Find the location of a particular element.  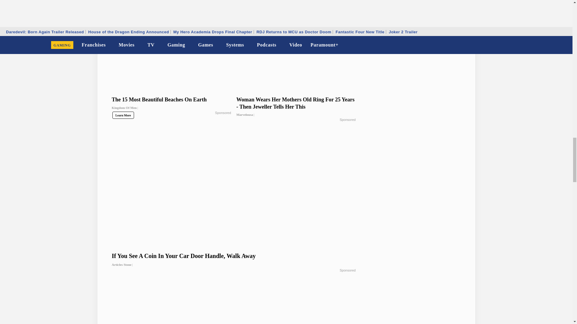

If You See A Coin In Your Car Door Handle, Walk Away is located at coordinates (234, 260).